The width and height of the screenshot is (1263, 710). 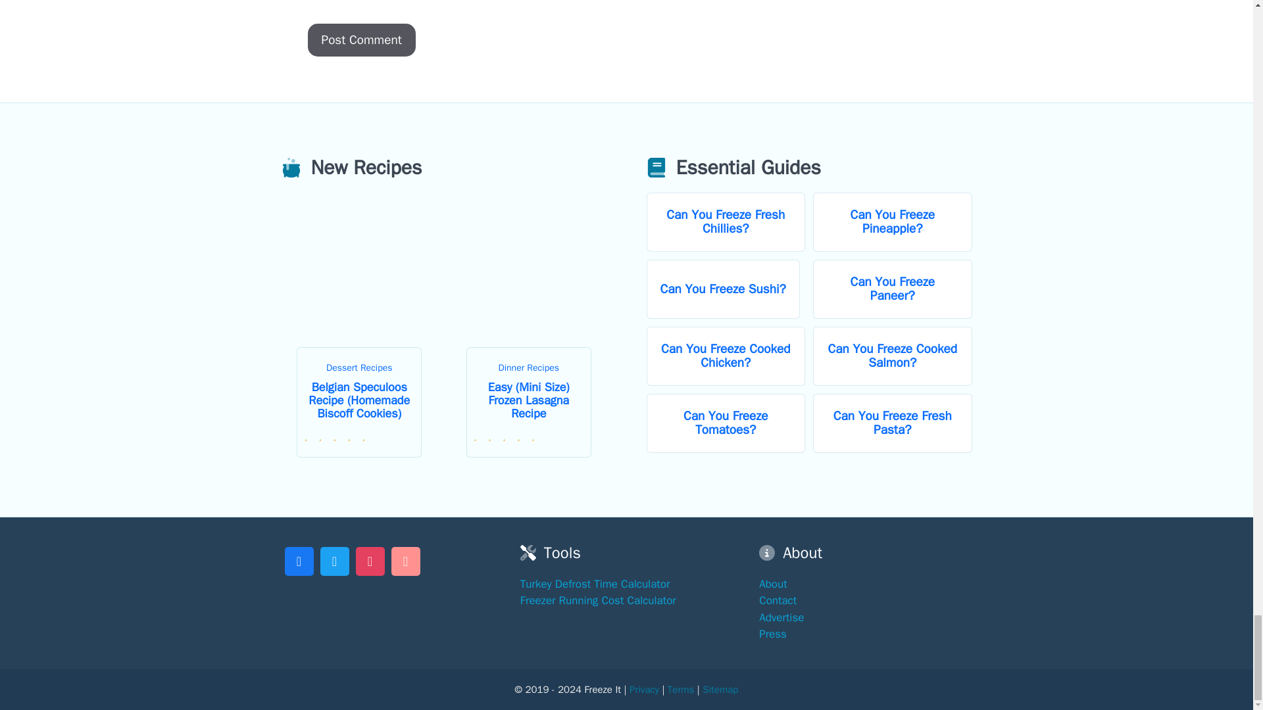 I want to click on Post Comment, so click(x=362, y=40).